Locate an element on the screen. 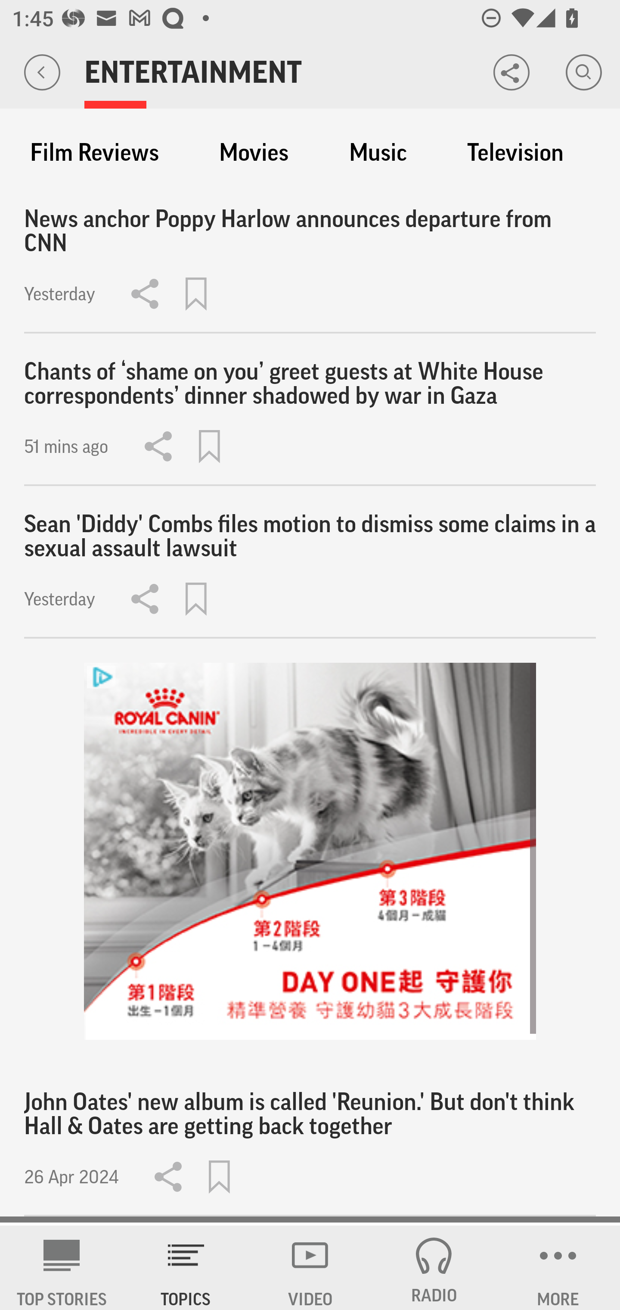 Image resolution: width=620 pixels, height=1310 pixels. RADIO is located at coordinates (434, 1268).